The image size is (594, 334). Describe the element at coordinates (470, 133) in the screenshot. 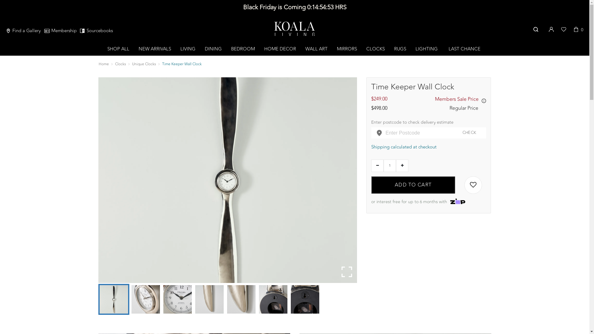

I see `CHECK` at that location.